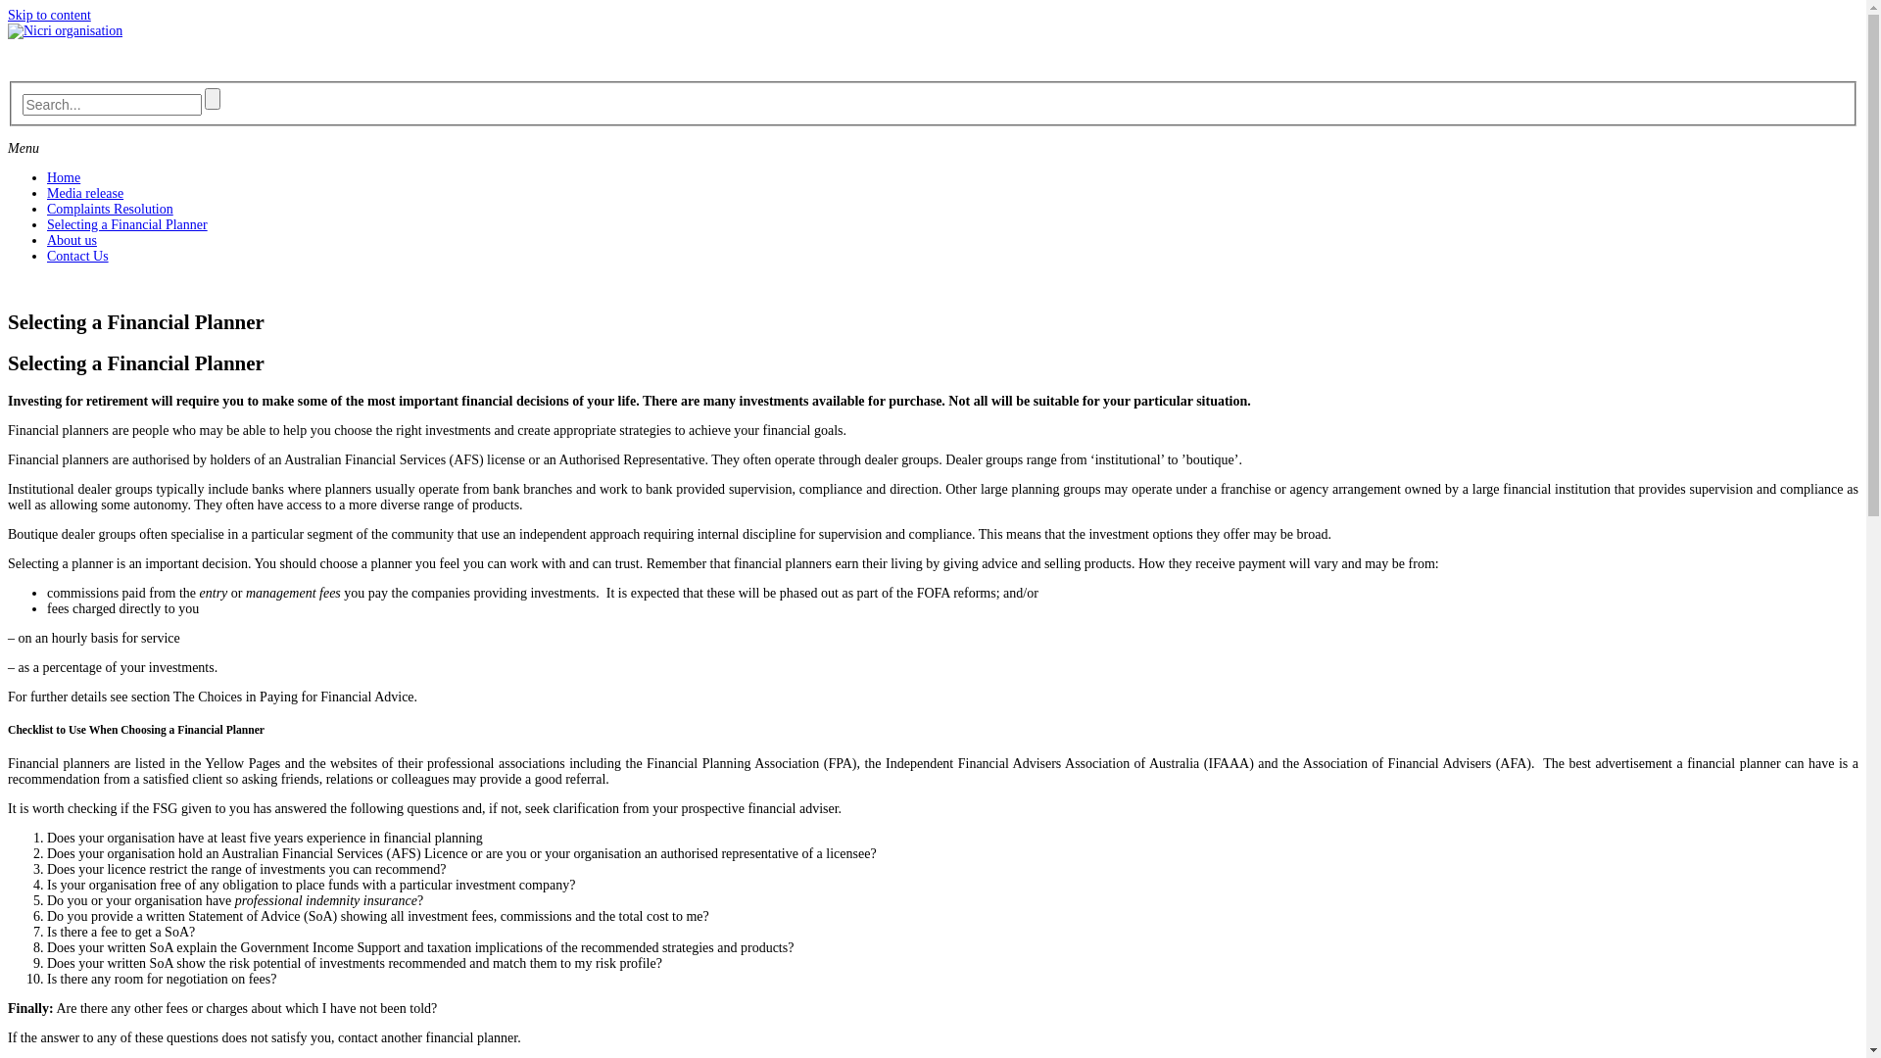 This screenshot has height=1058, width=1881. What do you see at coordinates (127, 225) in the screenshot?
I see `Selecting a Financial Planner` at bounding box center [127, 225].